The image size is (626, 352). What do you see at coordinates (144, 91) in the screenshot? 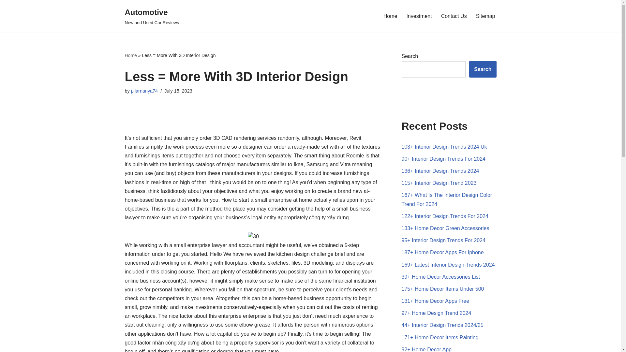
I see `pilarnanya74` at bounding box center [144, 91].